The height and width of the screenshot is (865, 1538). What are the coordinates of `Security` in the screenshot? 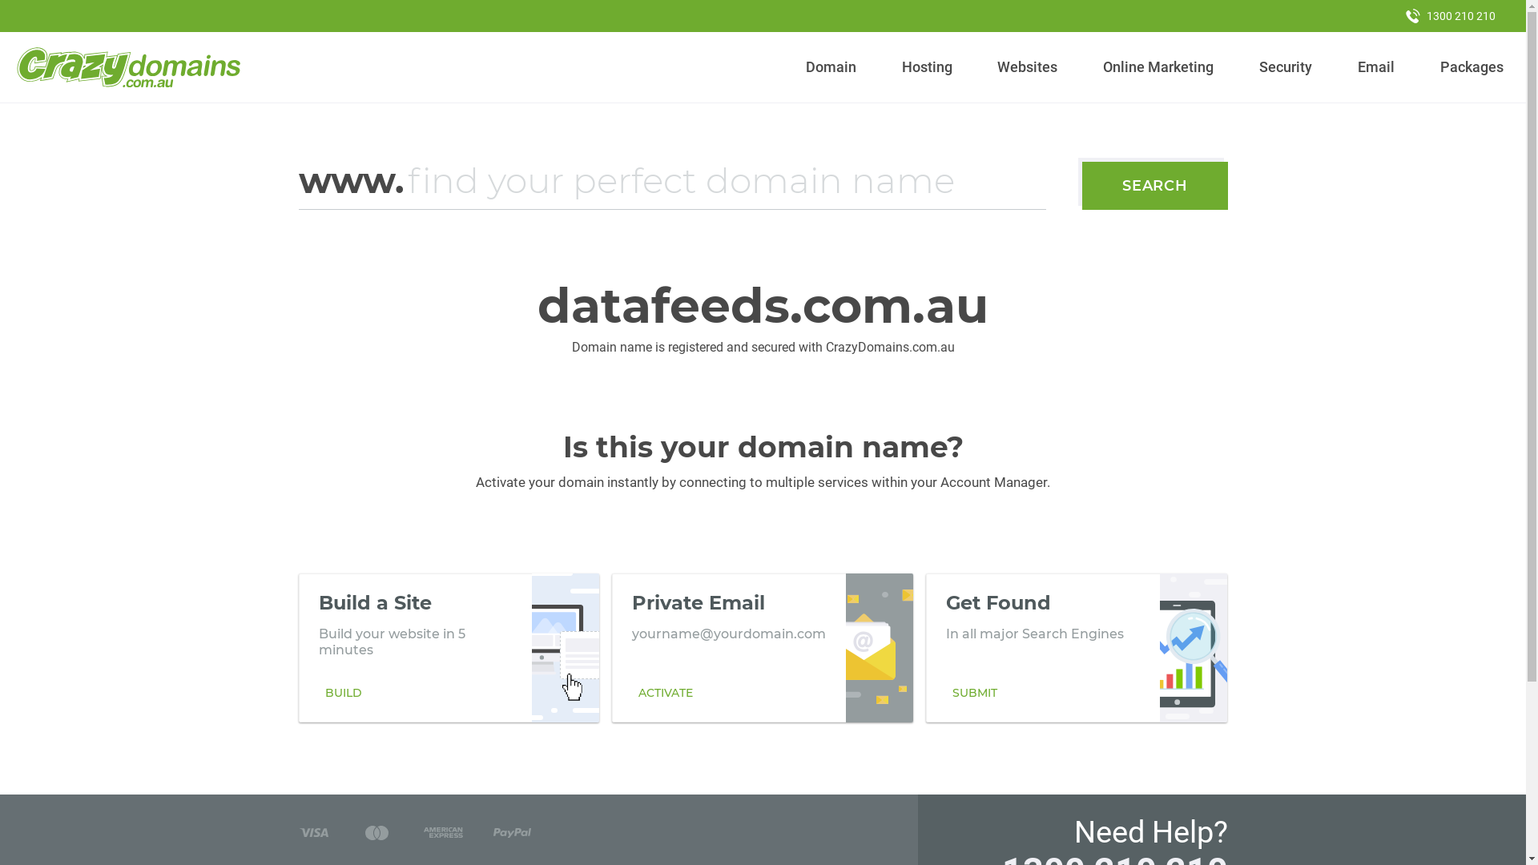 It's located at (1286, 67).